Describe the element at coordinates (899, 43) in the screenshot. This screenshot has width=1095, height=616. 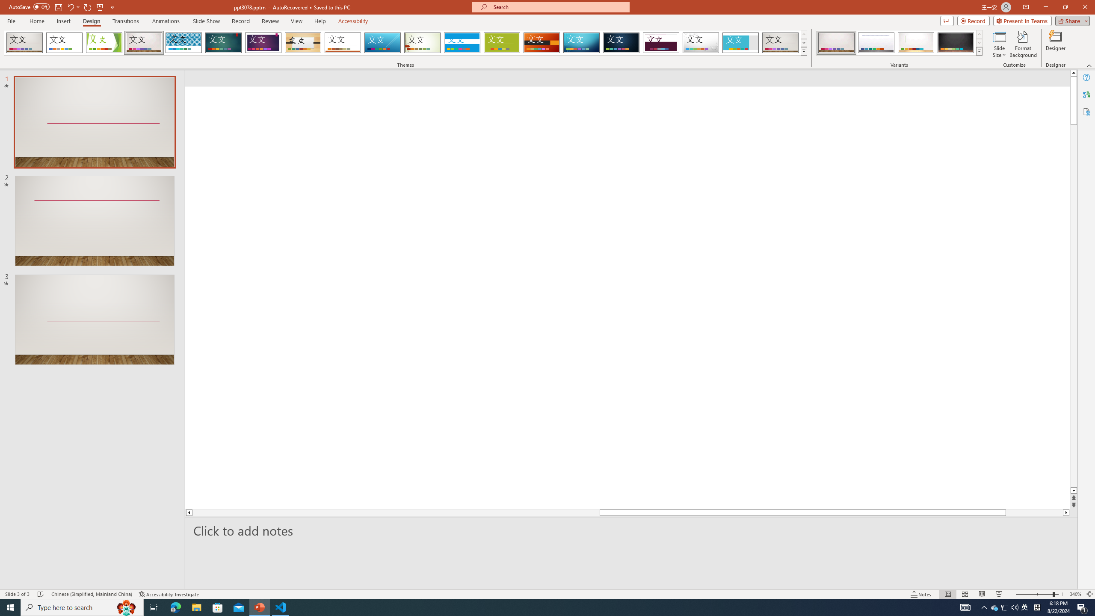
I see `AutomationID: ThemeVariantsGallery` at that location.